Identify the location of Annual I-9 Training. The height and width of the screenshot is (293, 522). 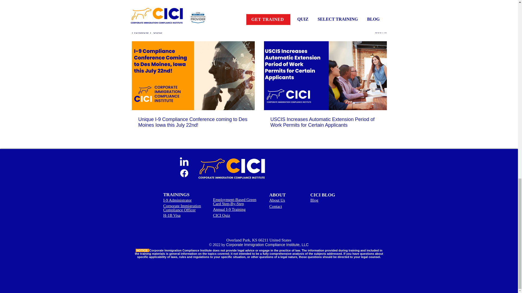
(229, 209).